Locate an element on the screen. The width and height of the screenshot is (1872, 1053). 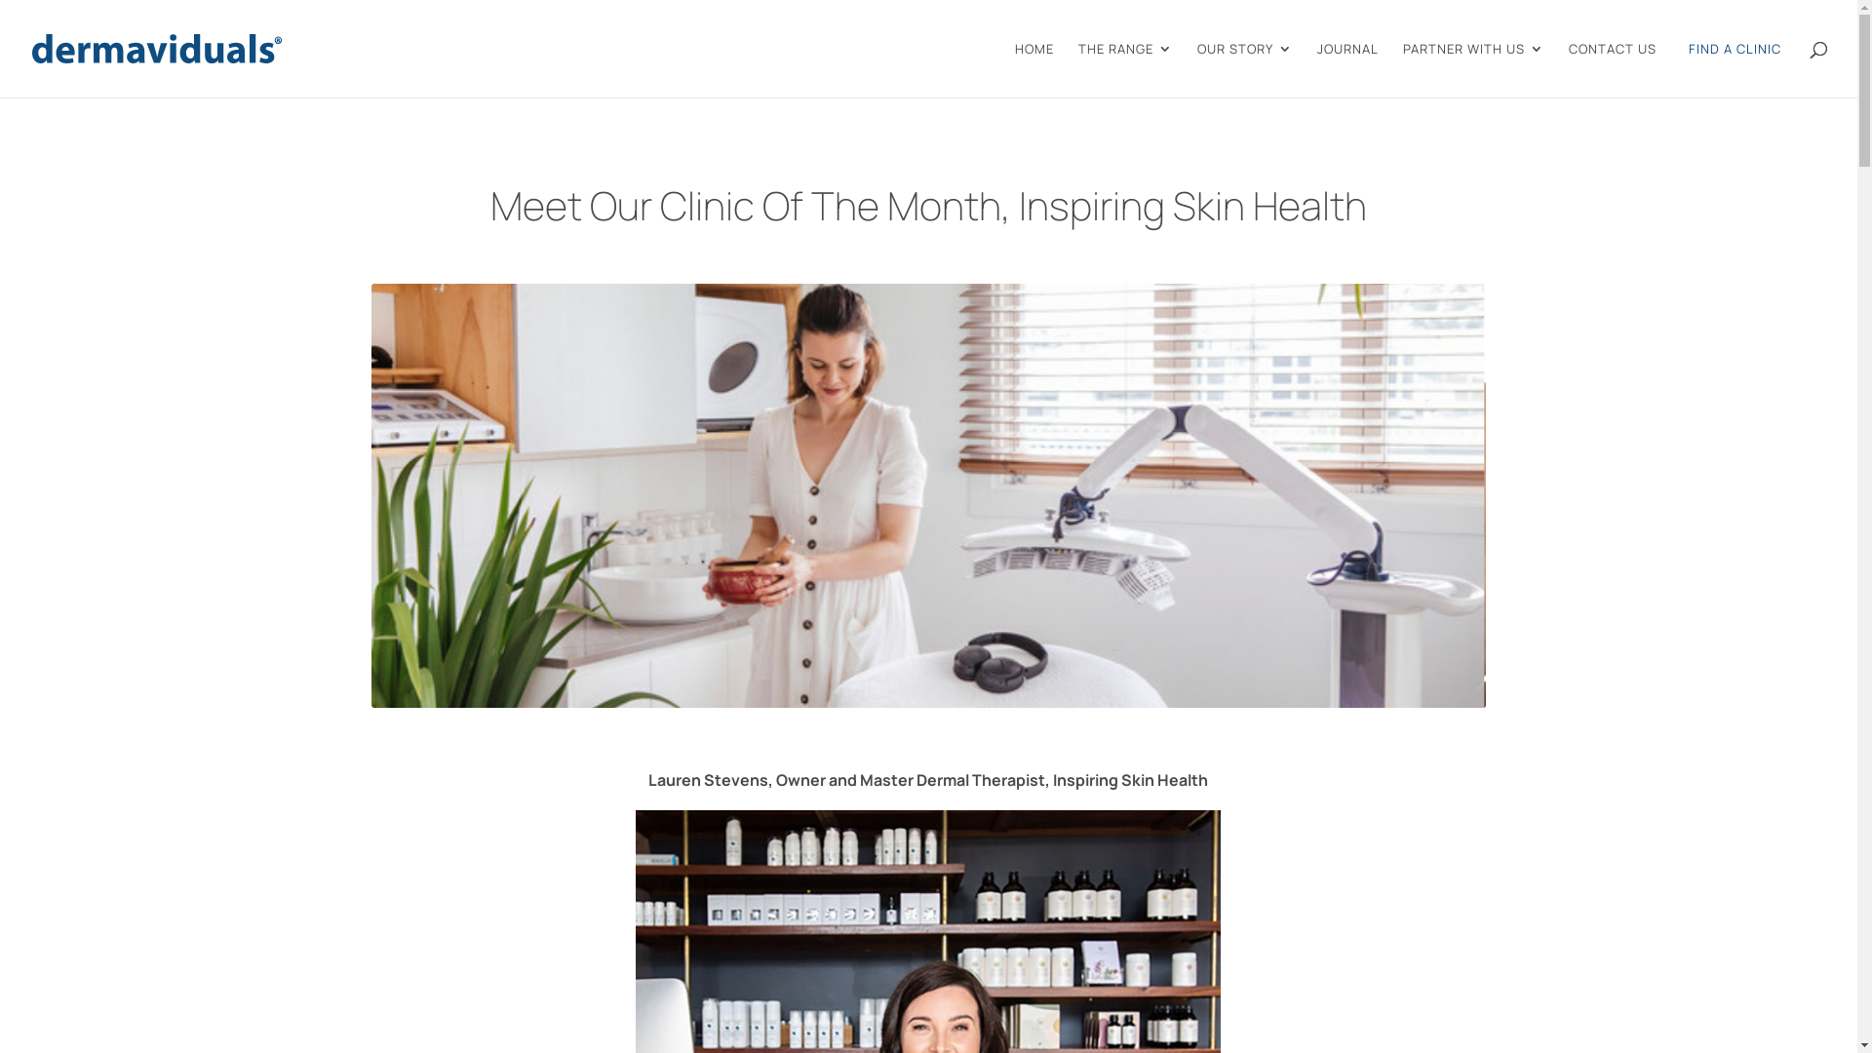
PARTNER WITH US is located at coordinates (1474, 70).